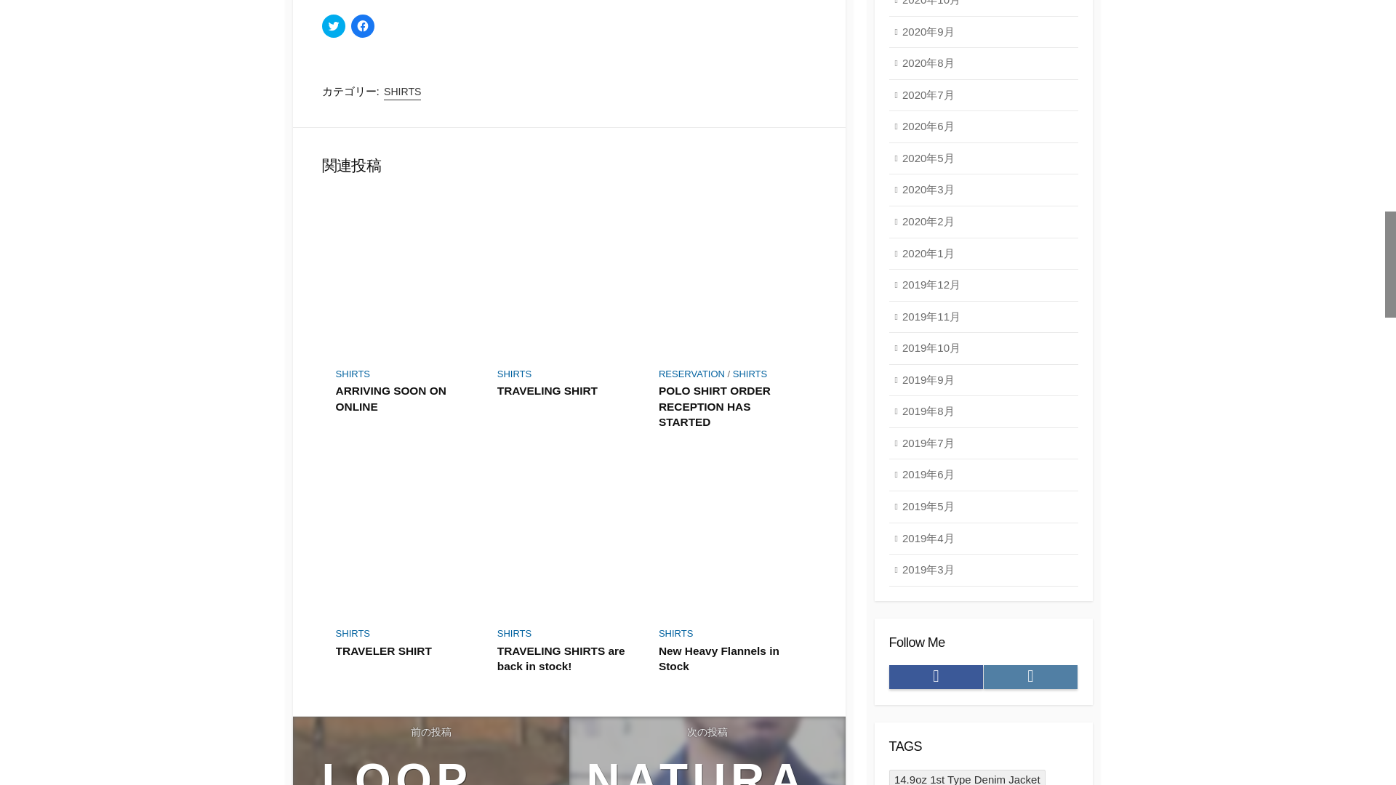  What do you see at coordinates (691, 374) in the screenshot?
I see `RESERVATION` at bounding box center [691, 374].